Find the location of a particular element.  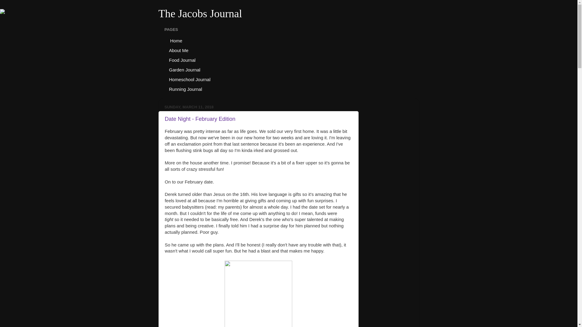

Homeschool Journal is located at coordinates (190, 79).